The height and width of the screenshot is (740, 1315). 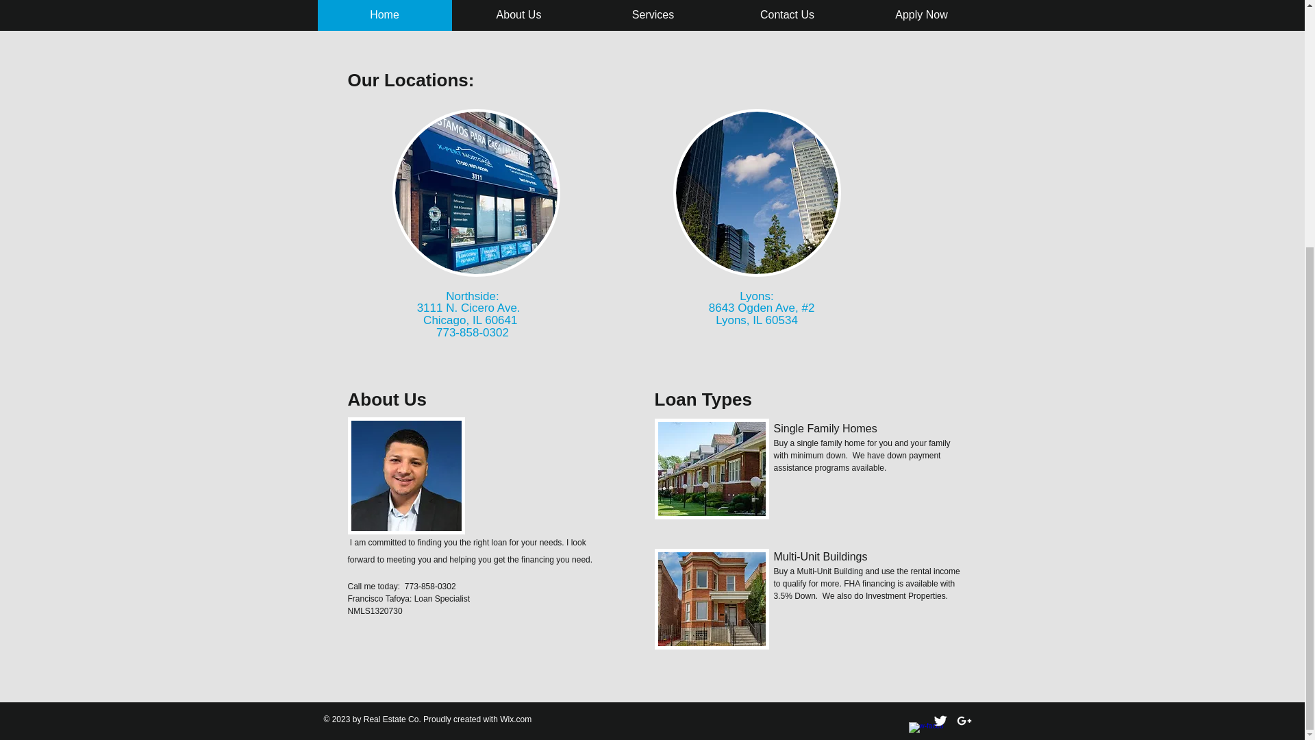 What do you see at coordinates (922, 15) in the screenshot?
I see `Apply Now` at bounding box center [922, 15].